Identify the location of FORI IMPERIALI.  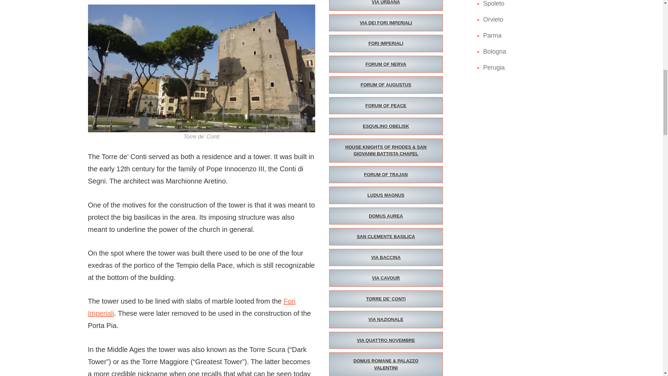
(386, 44).